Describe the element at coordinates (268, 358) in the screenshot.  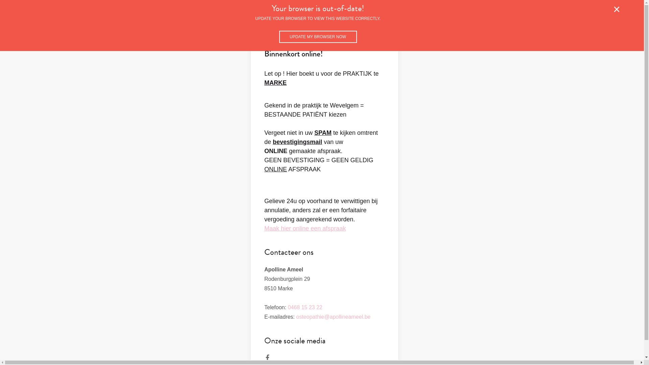
I see `Facebook` at that location.